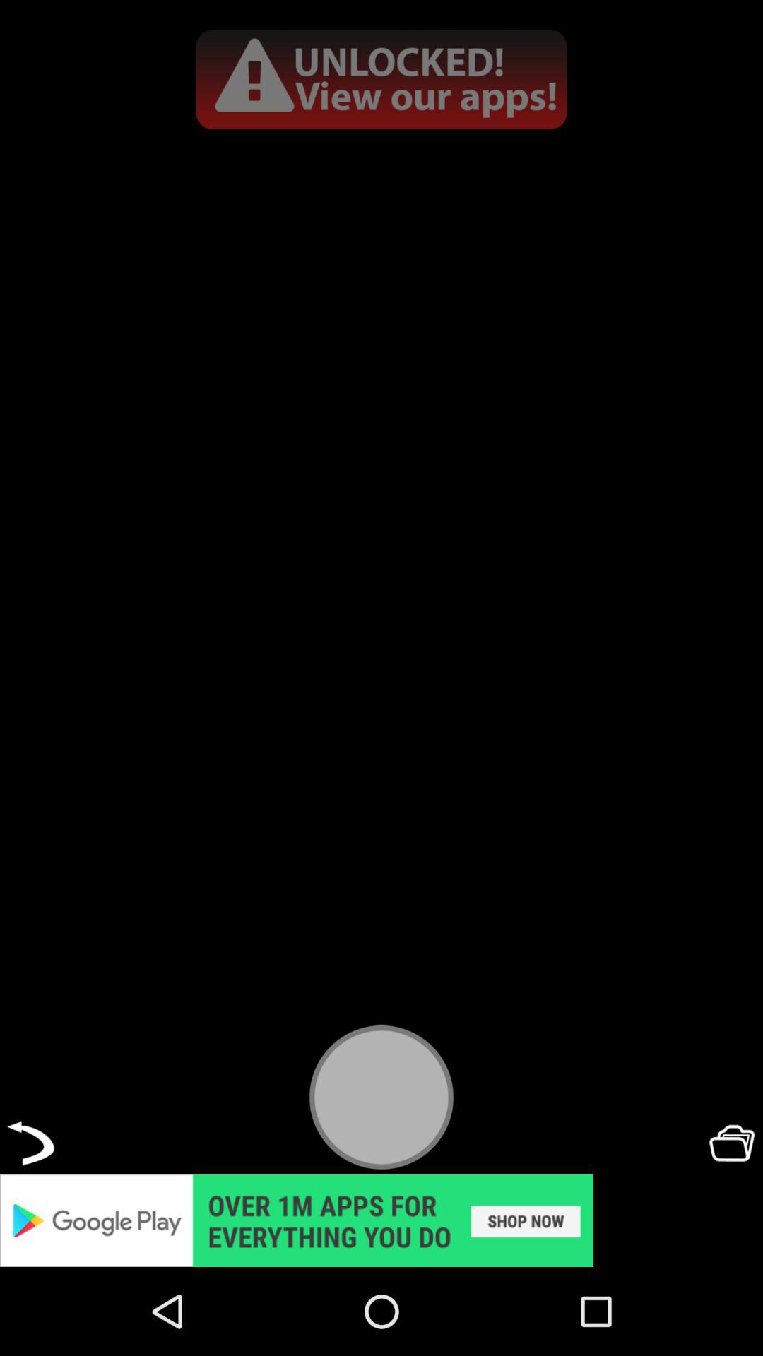  Describe the element at coordinates (31, 1143) in the screenshot. I see `go to back` at that location.